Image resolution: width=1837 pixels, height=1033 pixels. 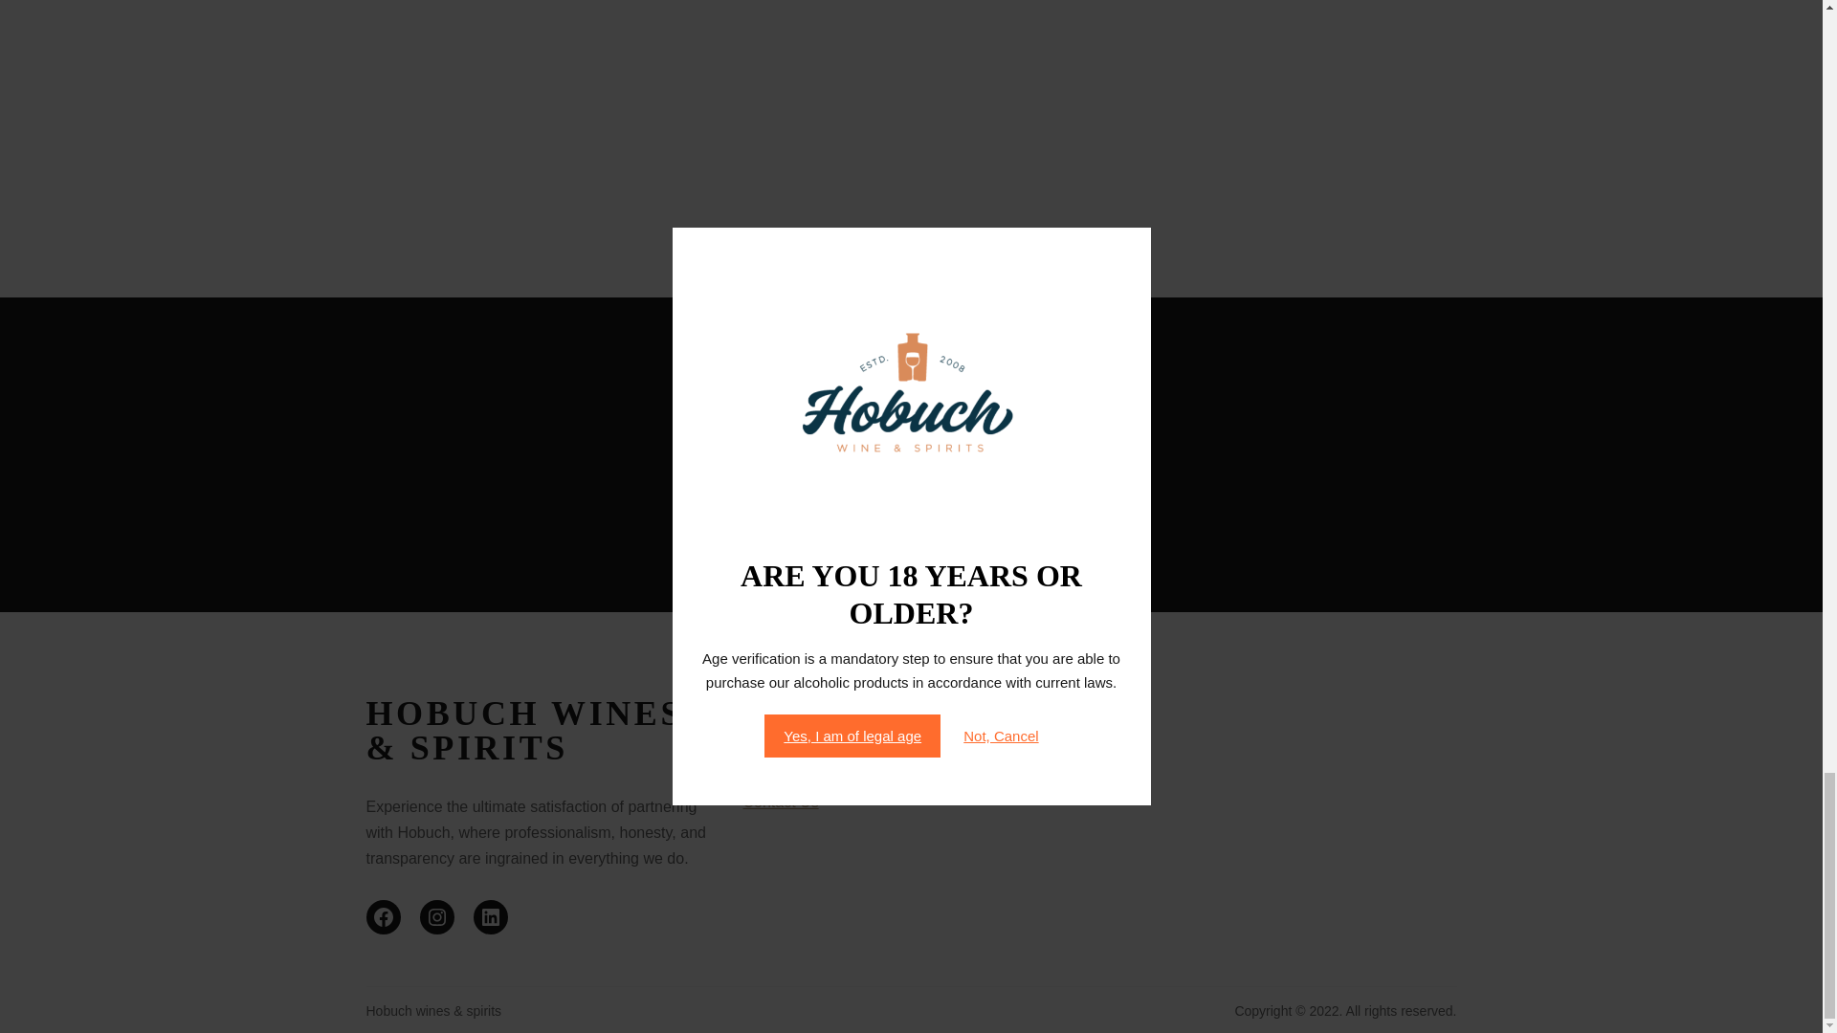 What do you see at coordinates (821, 756) in the screenshot?
I see `The Market By Hobuch` at bounding box center [821, 756].